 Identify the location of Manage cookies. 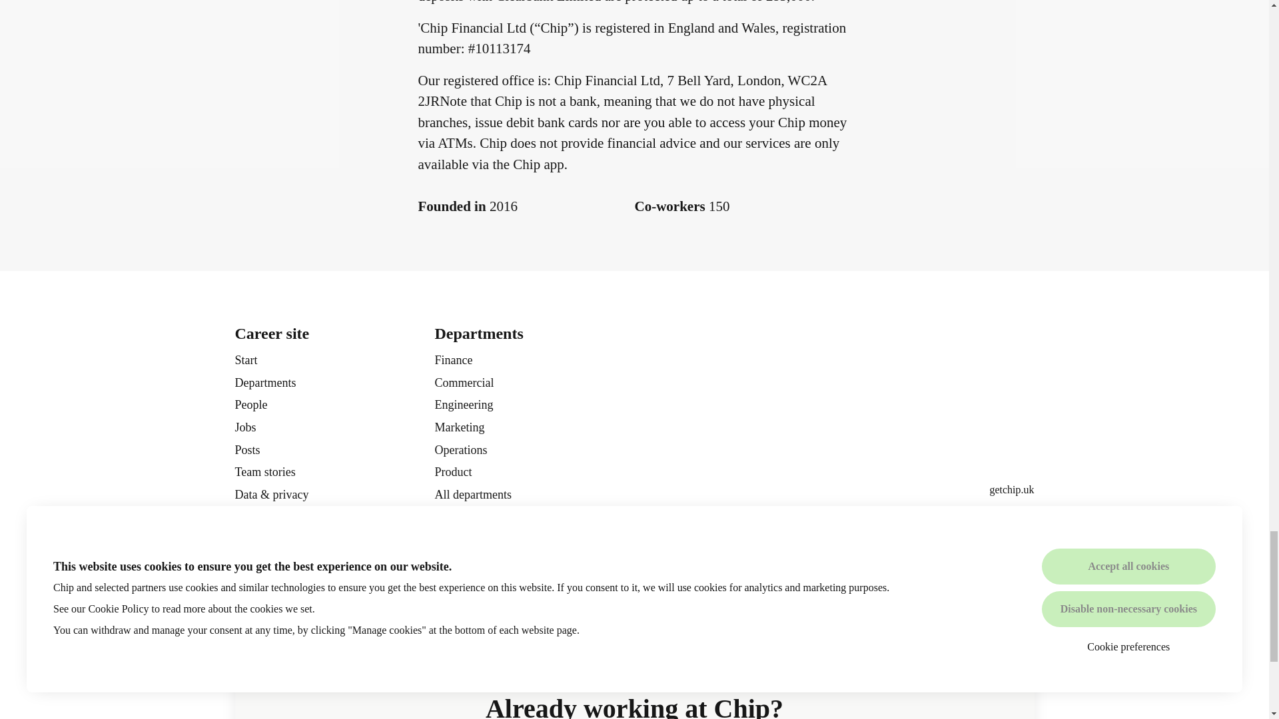
(273, 519).